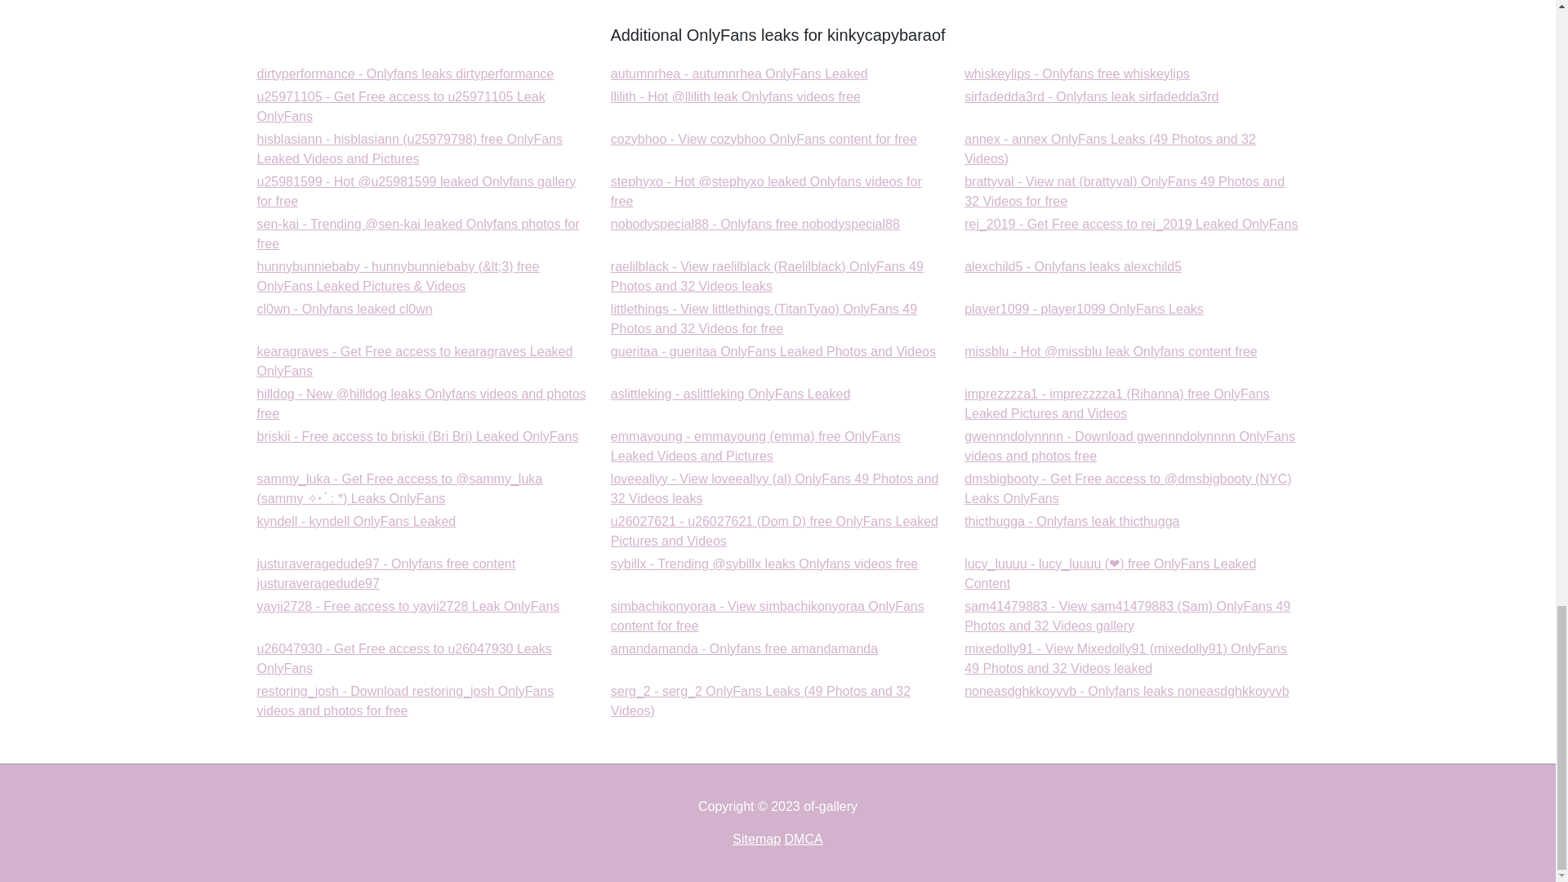 Image resolution: width=1568 pixels, height=882 pixels. What do you see at coordinates (740, 73) in the screenshot?
I see `cozybhoo - View cozybhoo OnlyFans content for free` at bounding box center [740, 73].